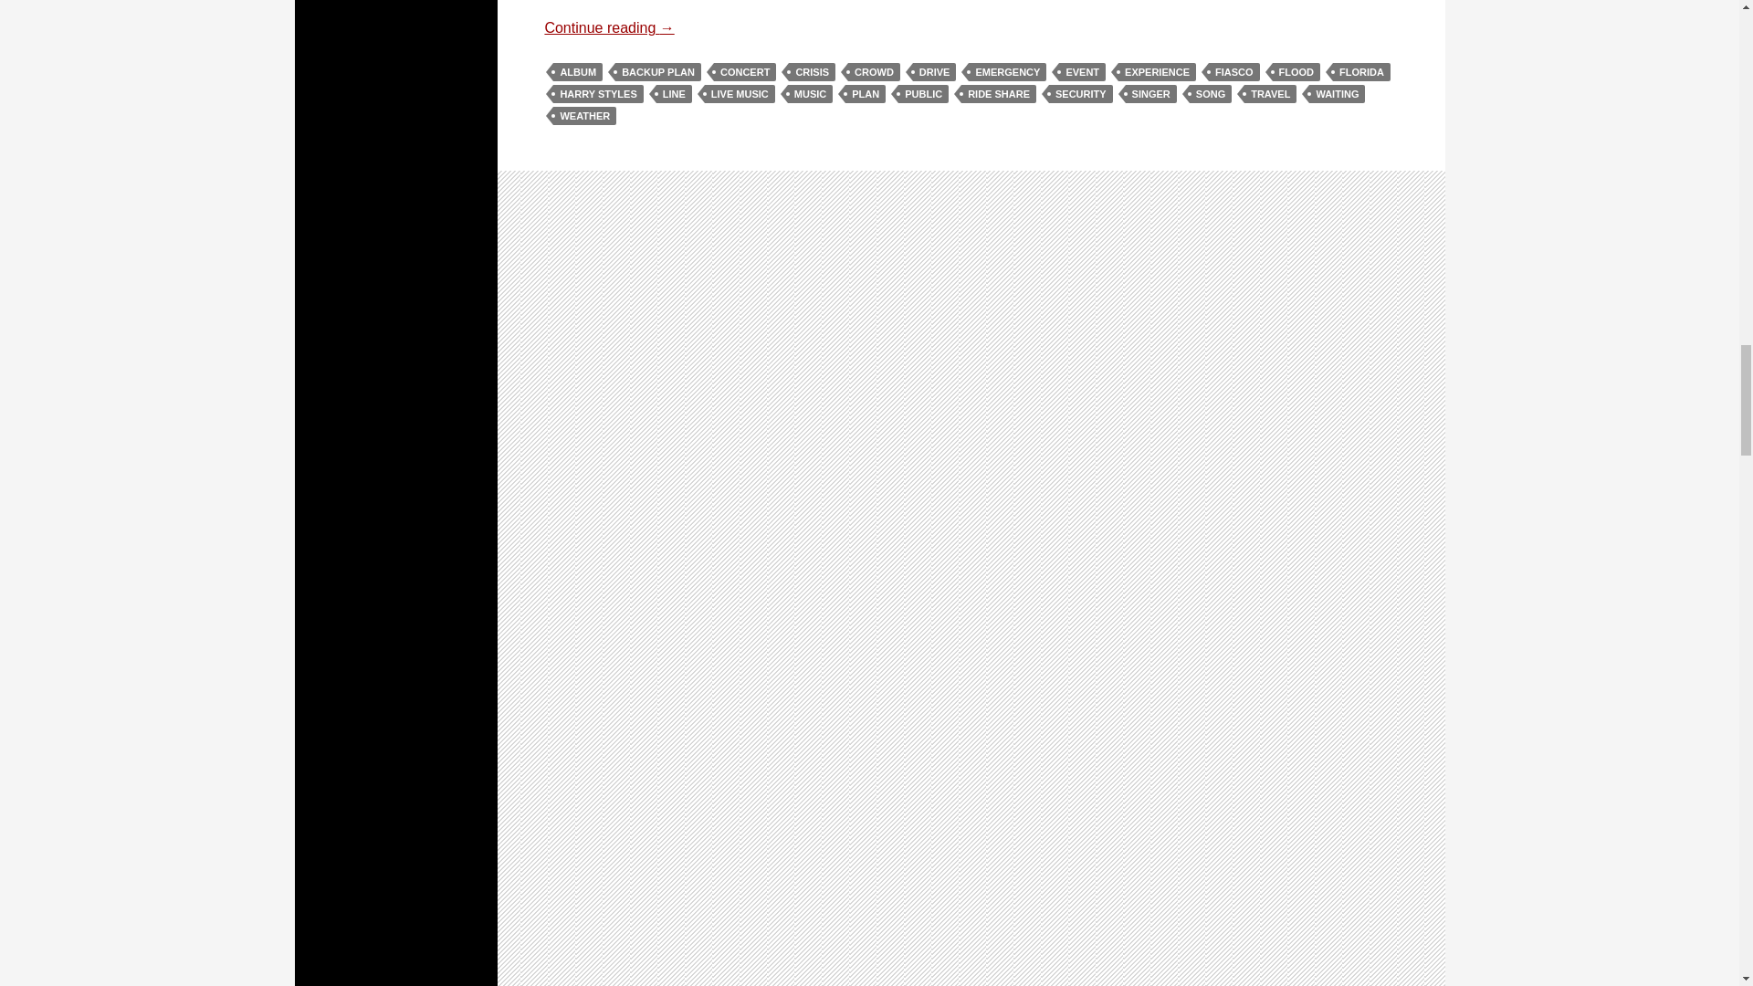  Describe the element at coordinates (1360, 71) in the screenshot. I see `FLORIDA` at that location.